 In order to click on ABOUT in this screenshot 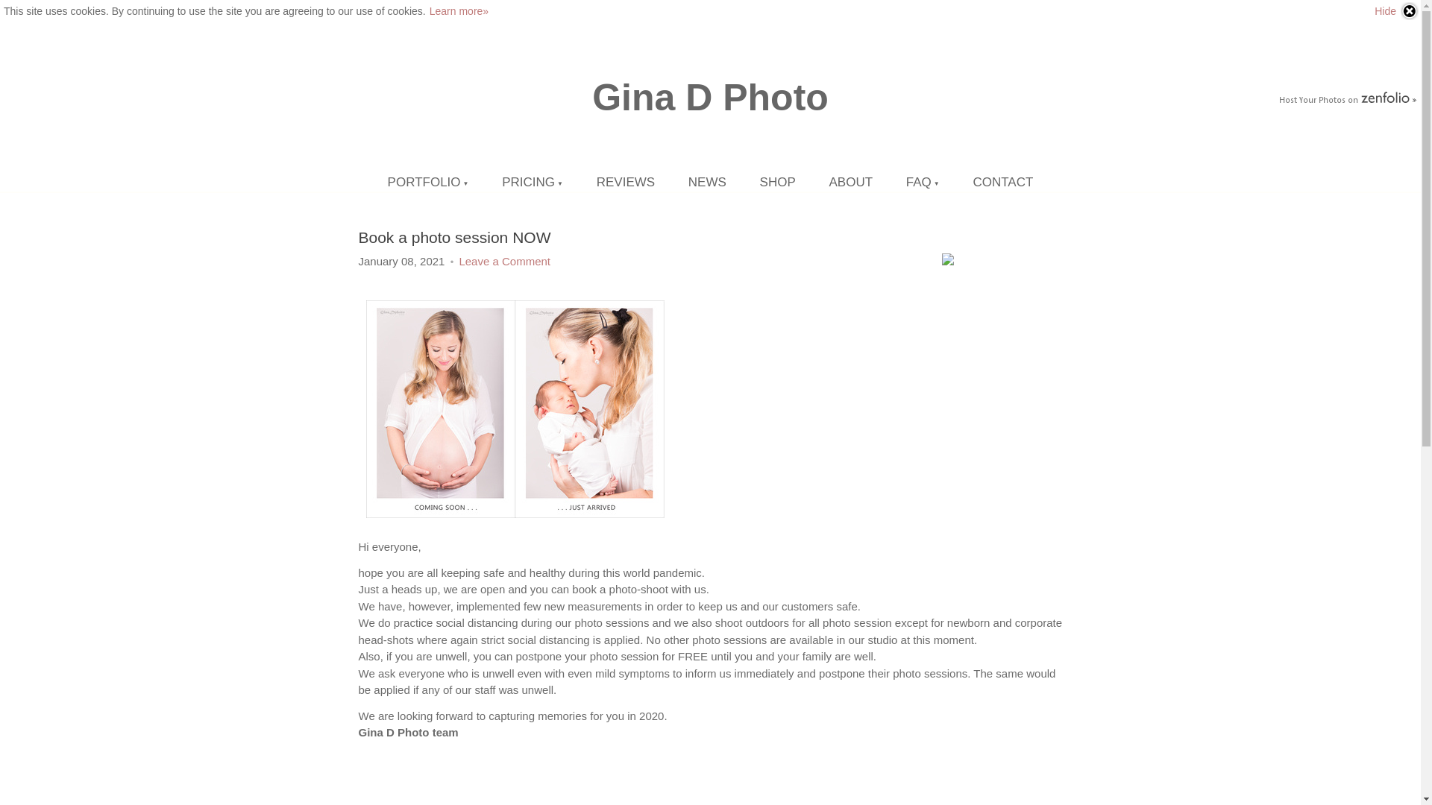, I will do `click(851, 182)`.